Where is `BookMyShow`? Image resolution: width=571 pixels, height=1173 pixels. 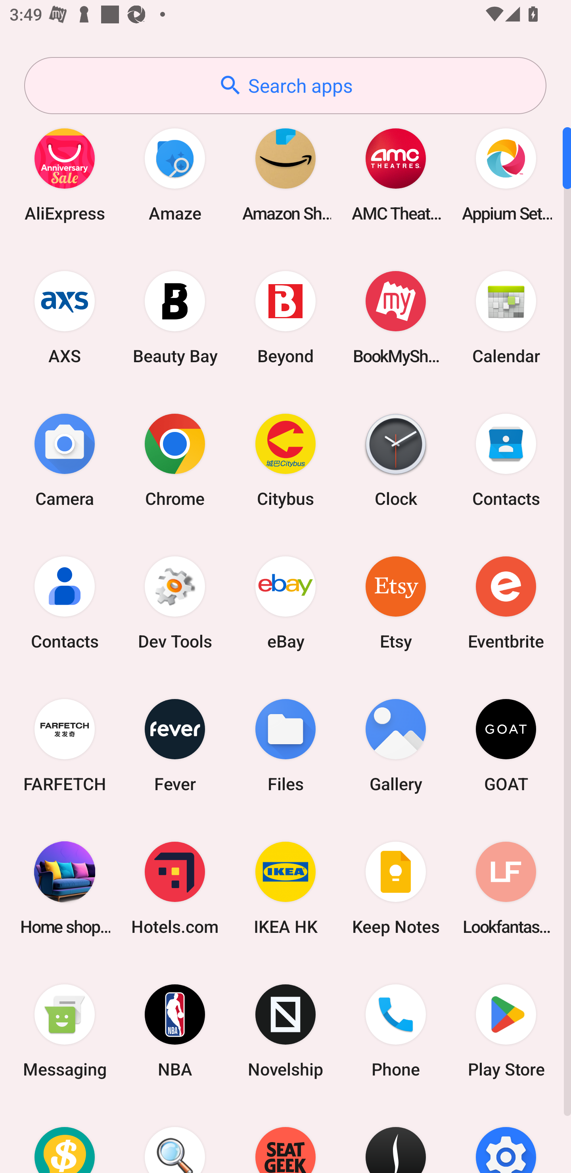
BookMyShow is located at coordinates (396, 317).